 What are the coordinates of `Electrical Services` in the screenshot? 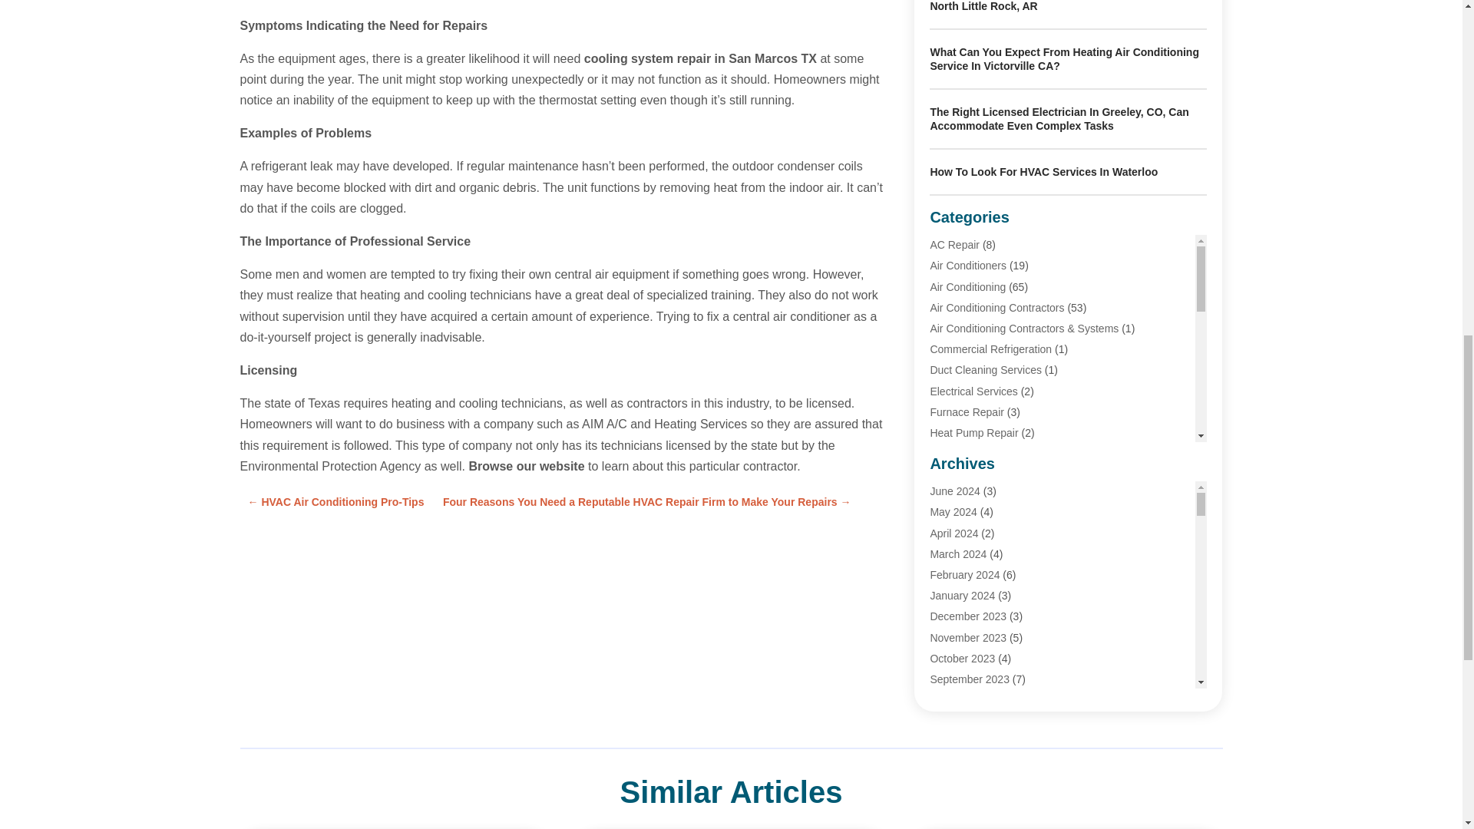 It's located at (973, 391).